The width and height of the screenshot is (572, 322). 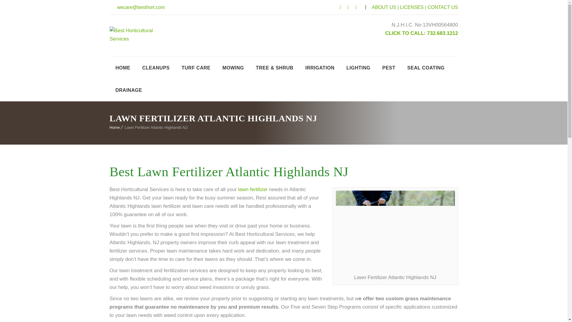 I want to click on CLICK TO CALL: 732.683.1212, so click(x=421, y=33).